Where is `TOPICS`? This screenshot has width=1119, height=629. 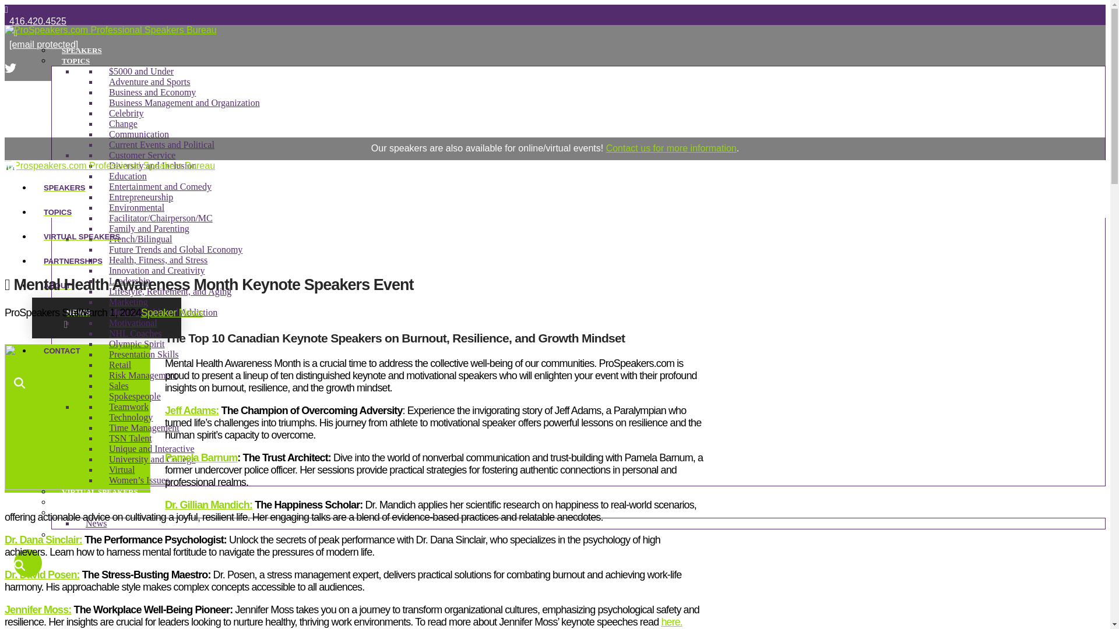
TOPICS is located at coordinates (76, 61).